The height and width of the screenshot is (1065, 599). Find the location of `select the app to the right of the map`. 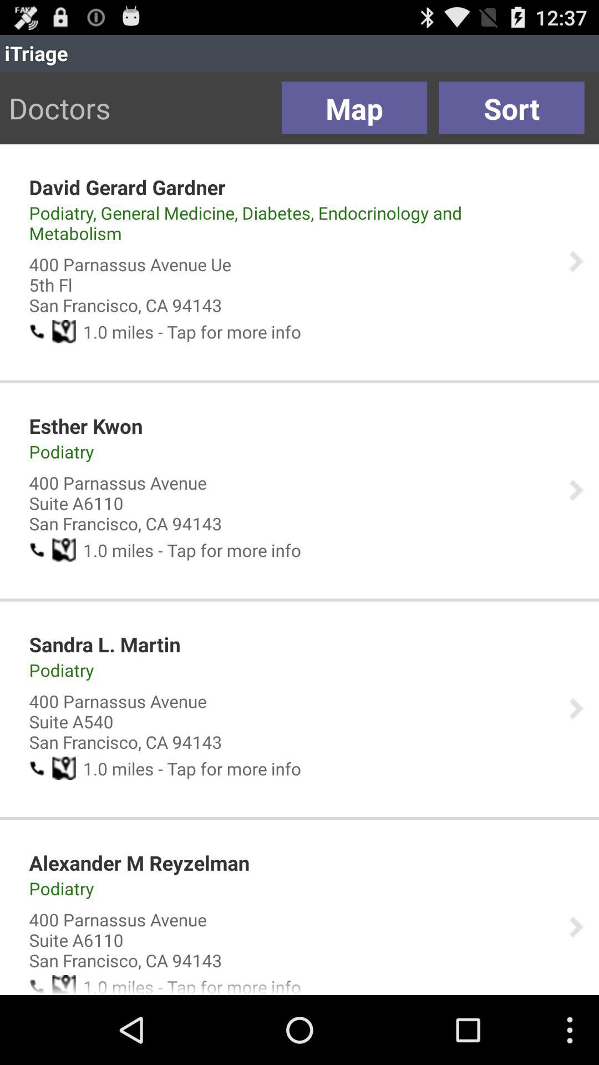

select the app to the right of the map is located at coordinates (511, 108).